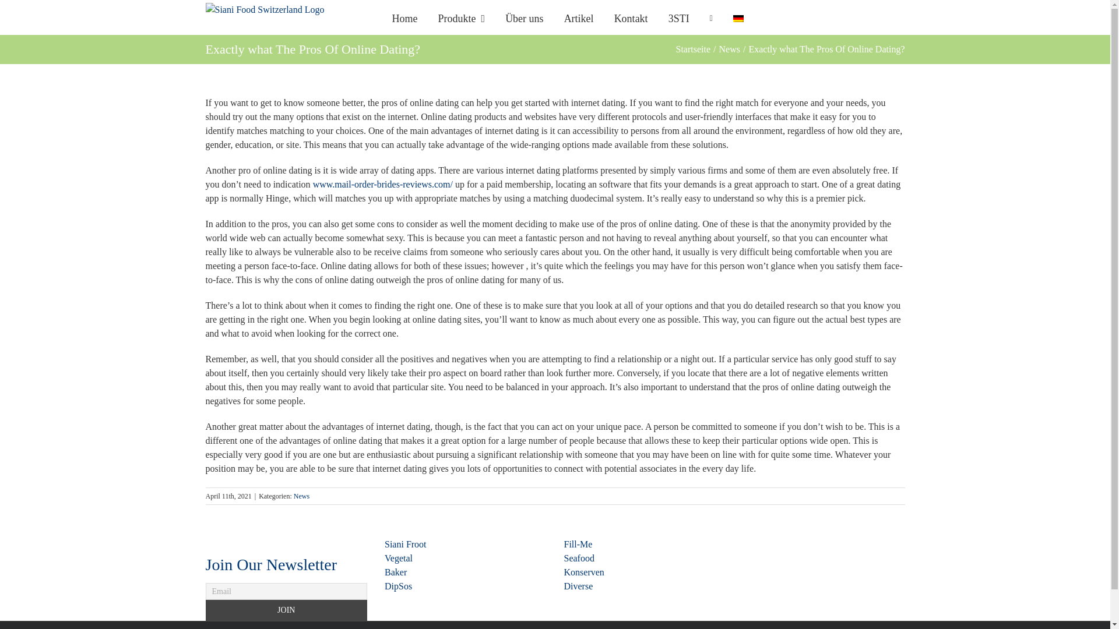  Describe the element at coordinates (631, 17) in the screenshot. I see `Kontakt` at that location.